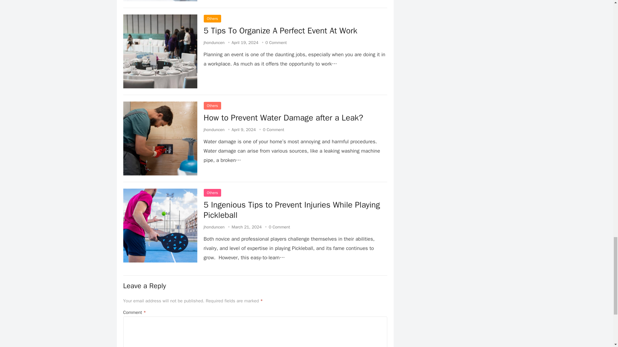 This screenshot has width=618, height=347. I want to click on Posts by jhonduncen, so click(214, 42).